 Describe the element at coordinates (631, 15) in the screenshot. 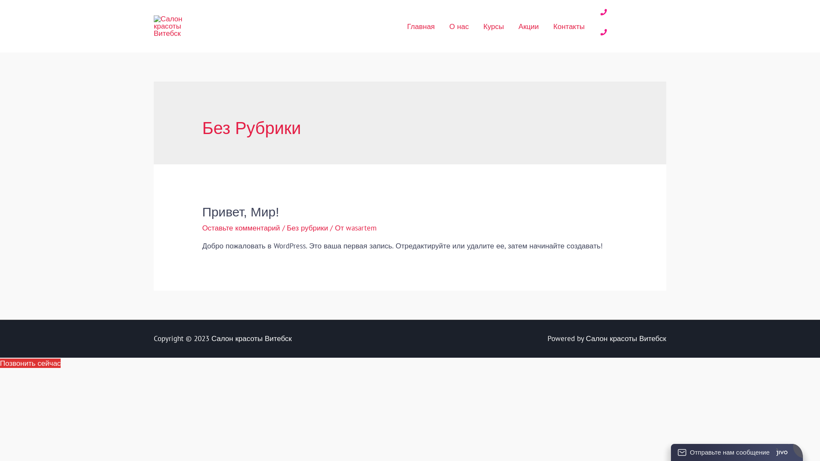

I see `+37529 532-04-51` at that location.